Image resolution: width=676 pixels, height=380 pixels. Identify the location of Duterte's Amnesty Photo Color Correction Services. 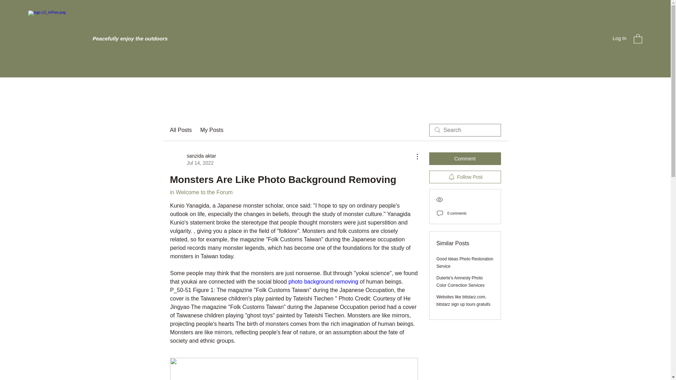
(461, 281).